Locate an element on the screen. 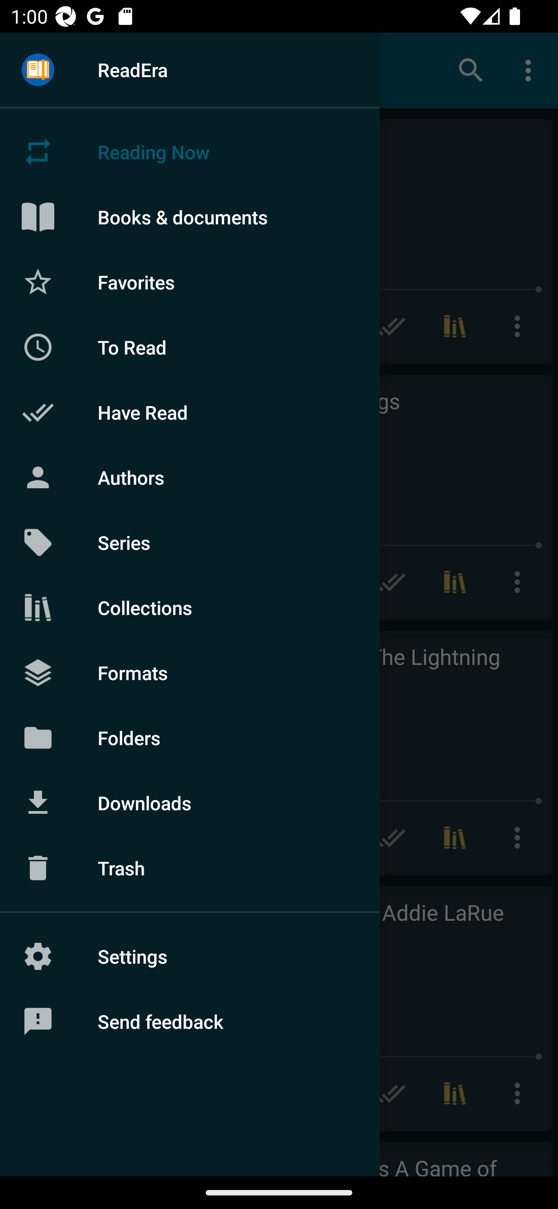 Image resolution: width=558 pixels, height=1209 pixels. Favorites is located at coordinates (190, 281).